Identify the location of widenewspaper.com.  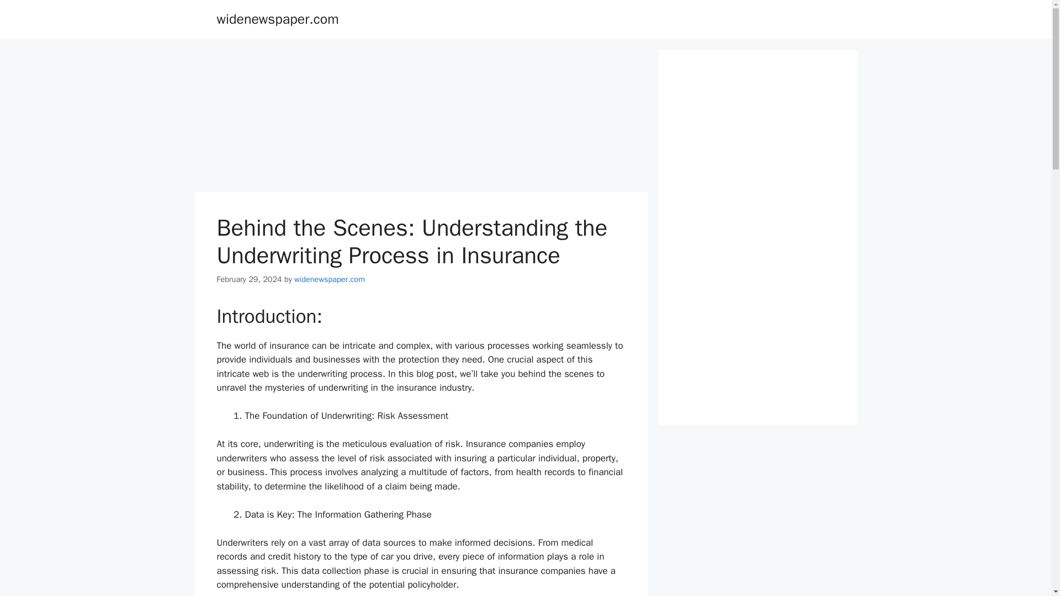
(329, 279).